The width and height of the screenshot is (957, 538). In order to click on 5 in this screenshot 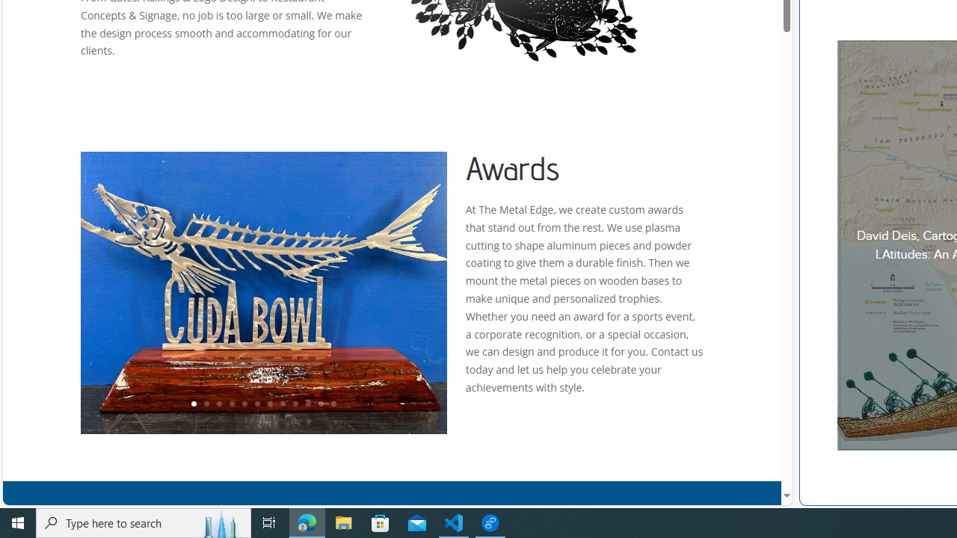, I will do `click(244, 404)`.